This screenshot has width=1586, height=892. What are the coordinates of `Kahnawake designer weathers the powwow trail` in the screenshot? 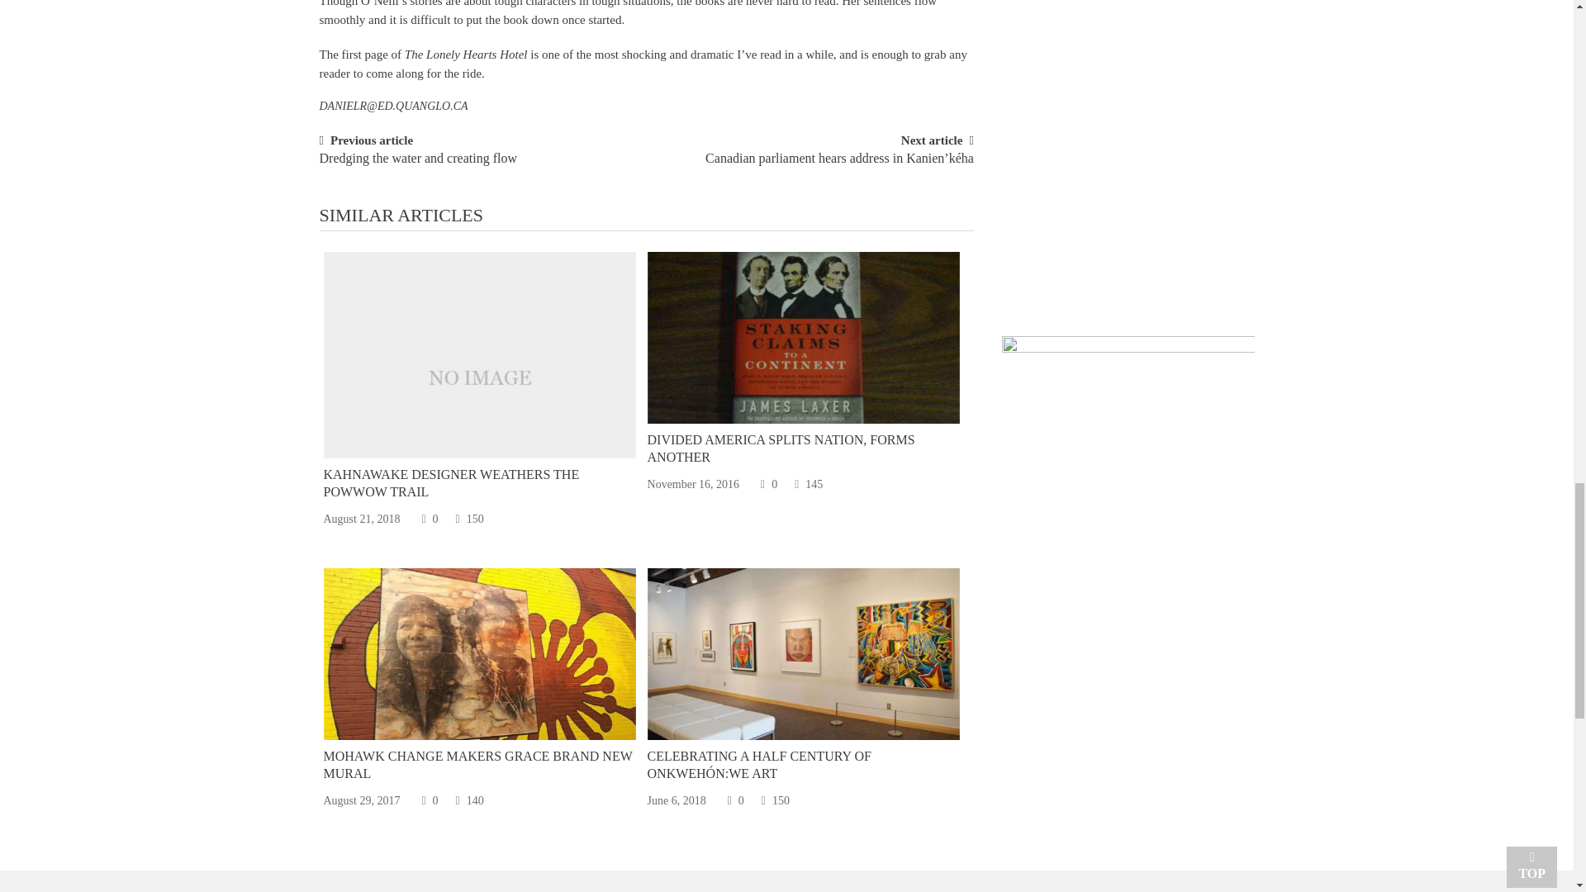 It's located at (479, 376).